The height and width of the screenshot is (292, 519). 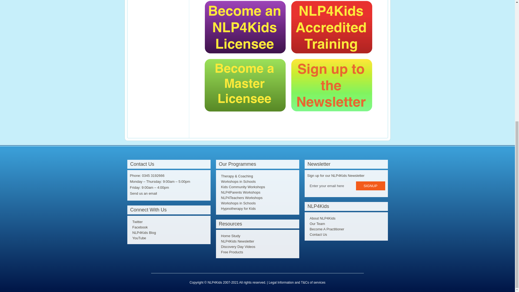 I want to click on Send us an email, so click(x=143, y=193).